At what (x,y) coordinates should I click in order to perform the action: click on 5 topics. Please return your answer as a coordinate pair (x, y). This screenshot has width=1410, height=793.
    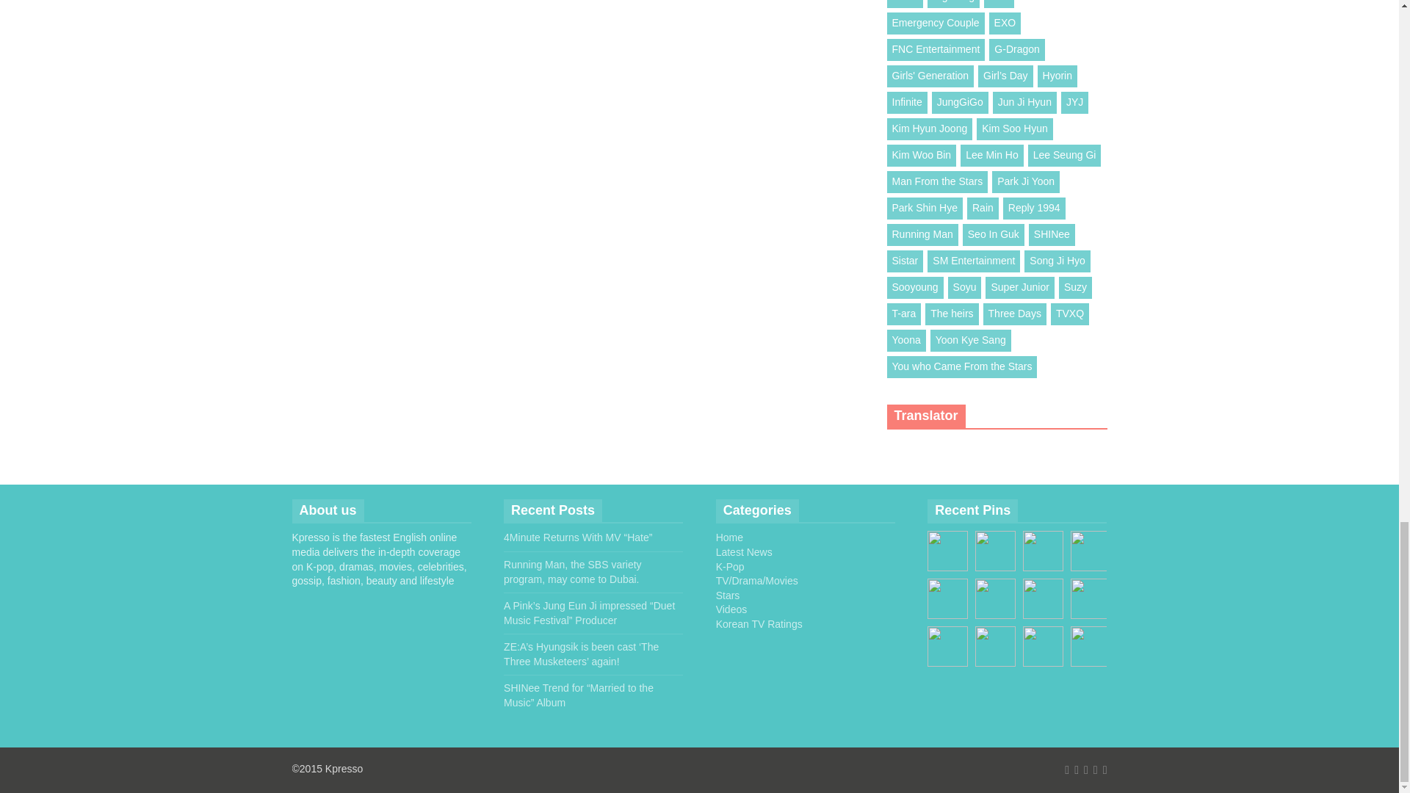
    Looking at the image, I should click on (953, 4).